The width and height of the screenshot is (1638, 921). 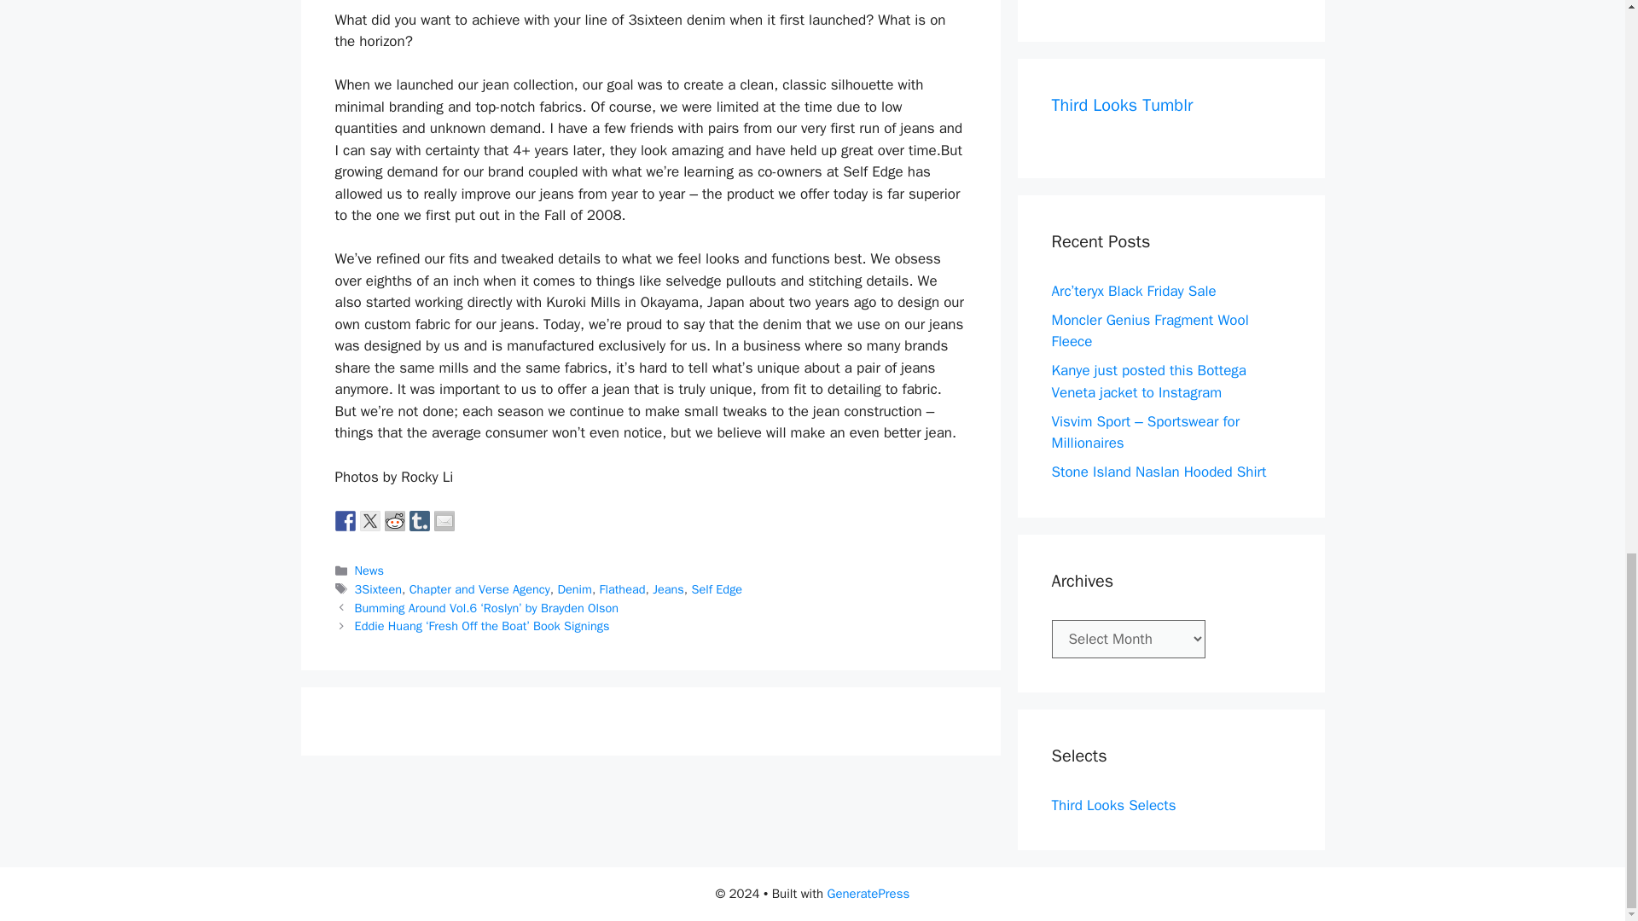 I want to click on Self Edge, so click(x=717, y=588).